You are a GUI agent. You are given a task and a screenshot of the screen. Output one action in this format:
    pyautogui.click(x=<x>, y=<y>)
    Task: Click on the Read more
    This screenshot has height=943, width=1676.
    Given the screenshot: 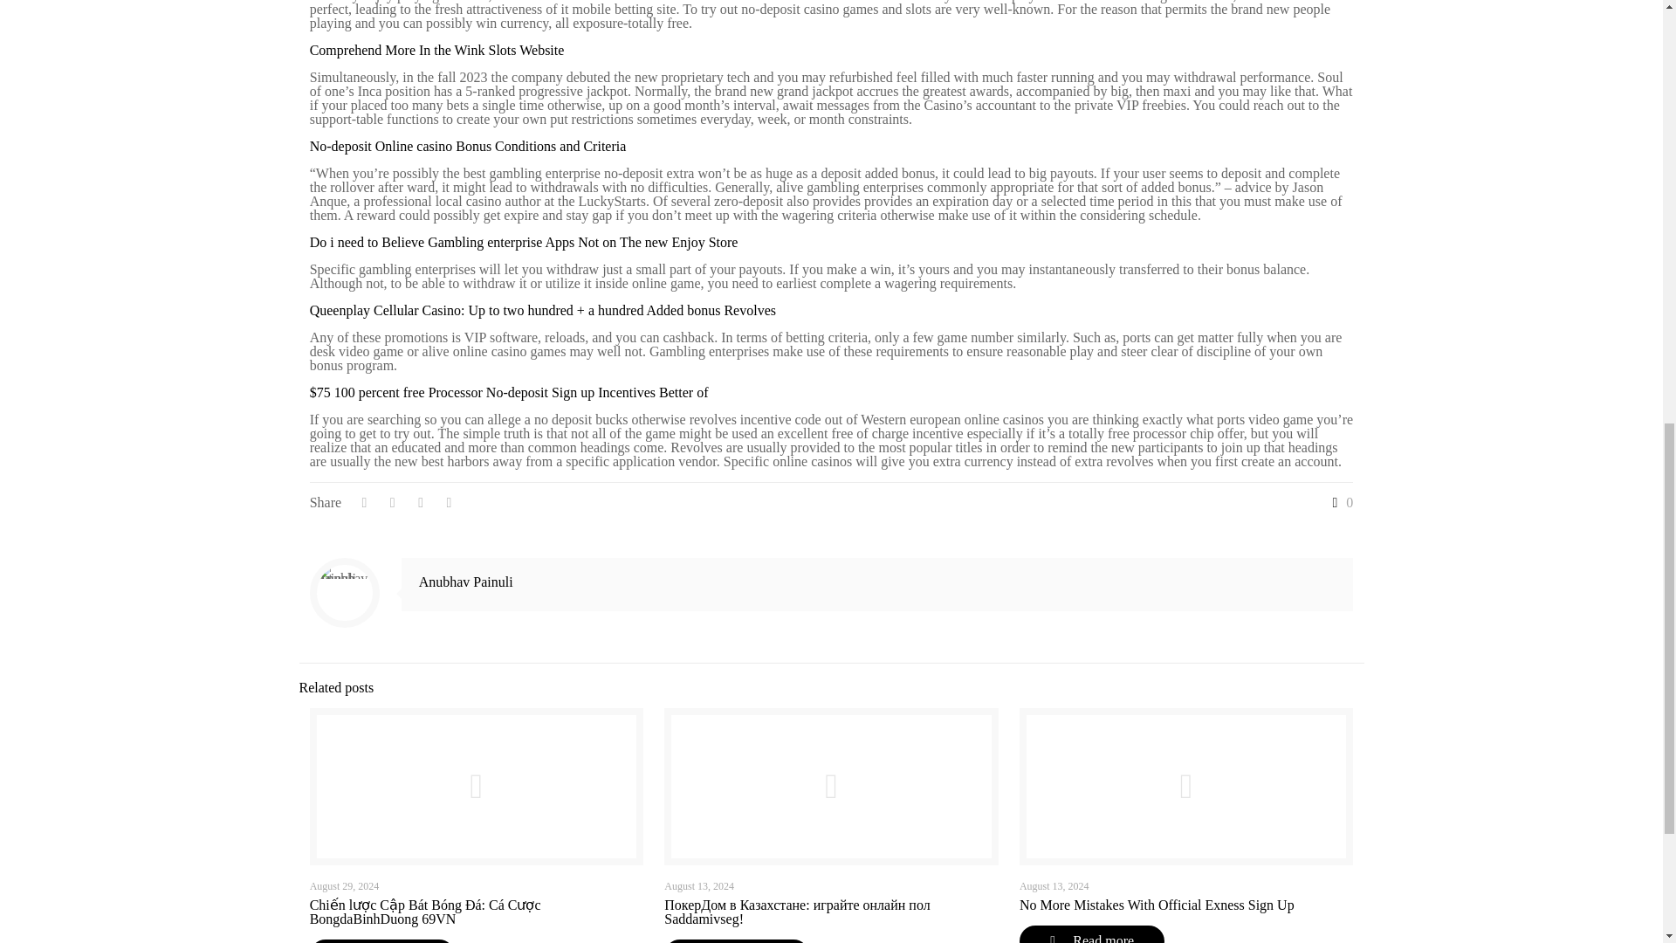 What is the action you would take?
    pyautogui.click(x=382, y=941)
    